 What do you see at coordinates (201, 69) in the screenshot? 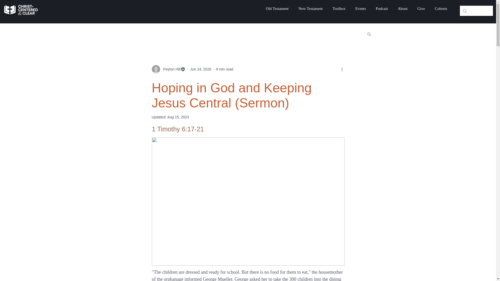
I see `Jun 24, 2020` at bounding box center [201, 69].